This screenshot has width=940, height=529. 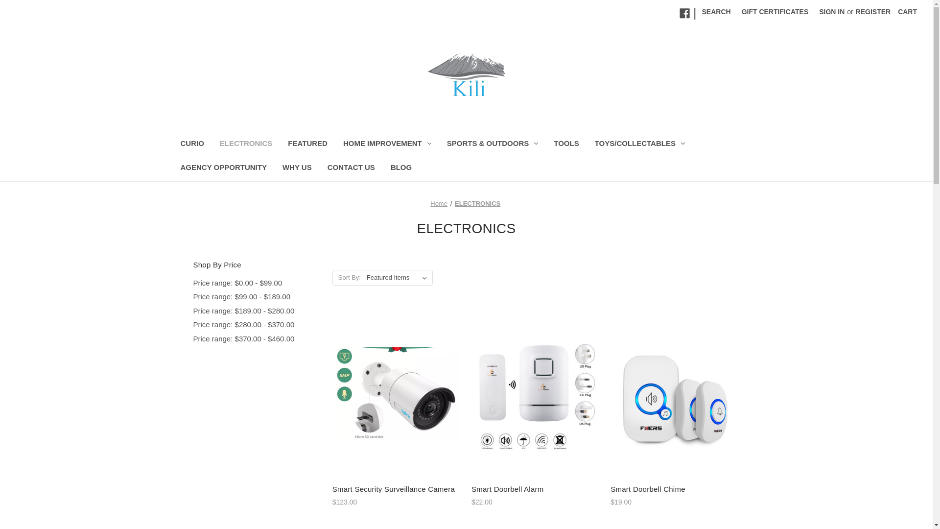 What do you see at coordinates (387, 145) in the screenshot?
I see `HOME IMPROVEMENT` at bounding box center [387, 145].